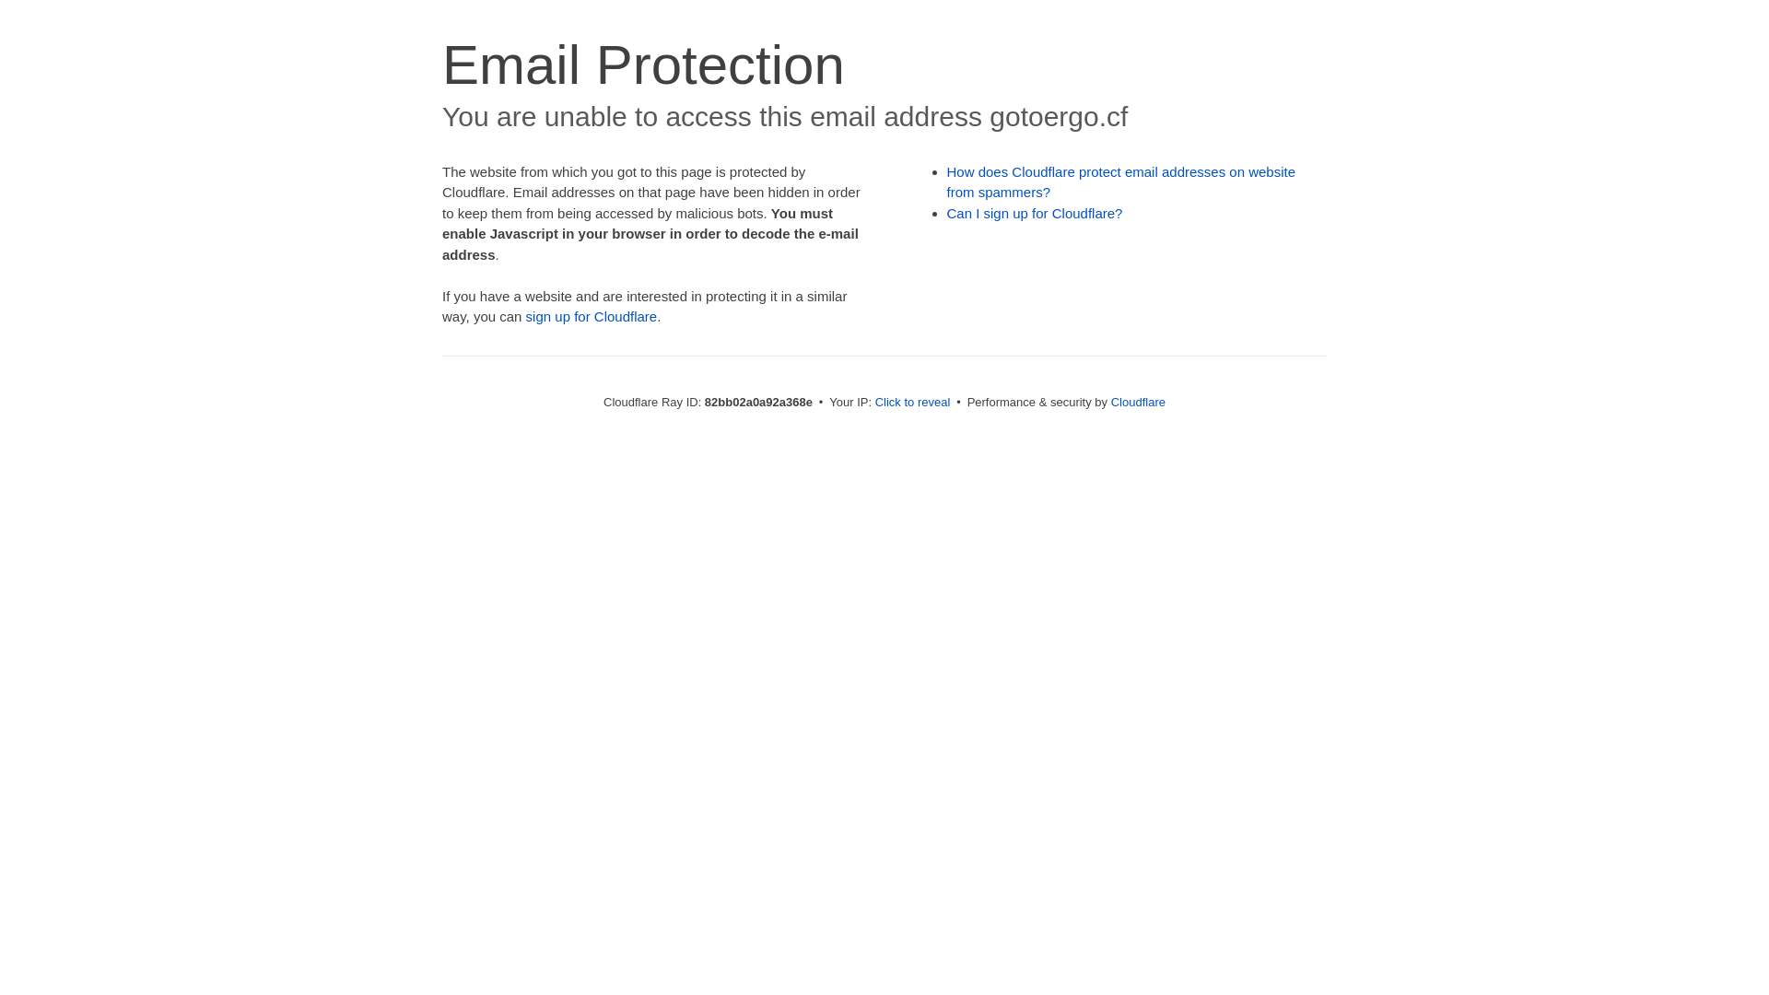 This screenshot has height=995, width=1769. I want to click on Cloudflare, so click(1139, 402).